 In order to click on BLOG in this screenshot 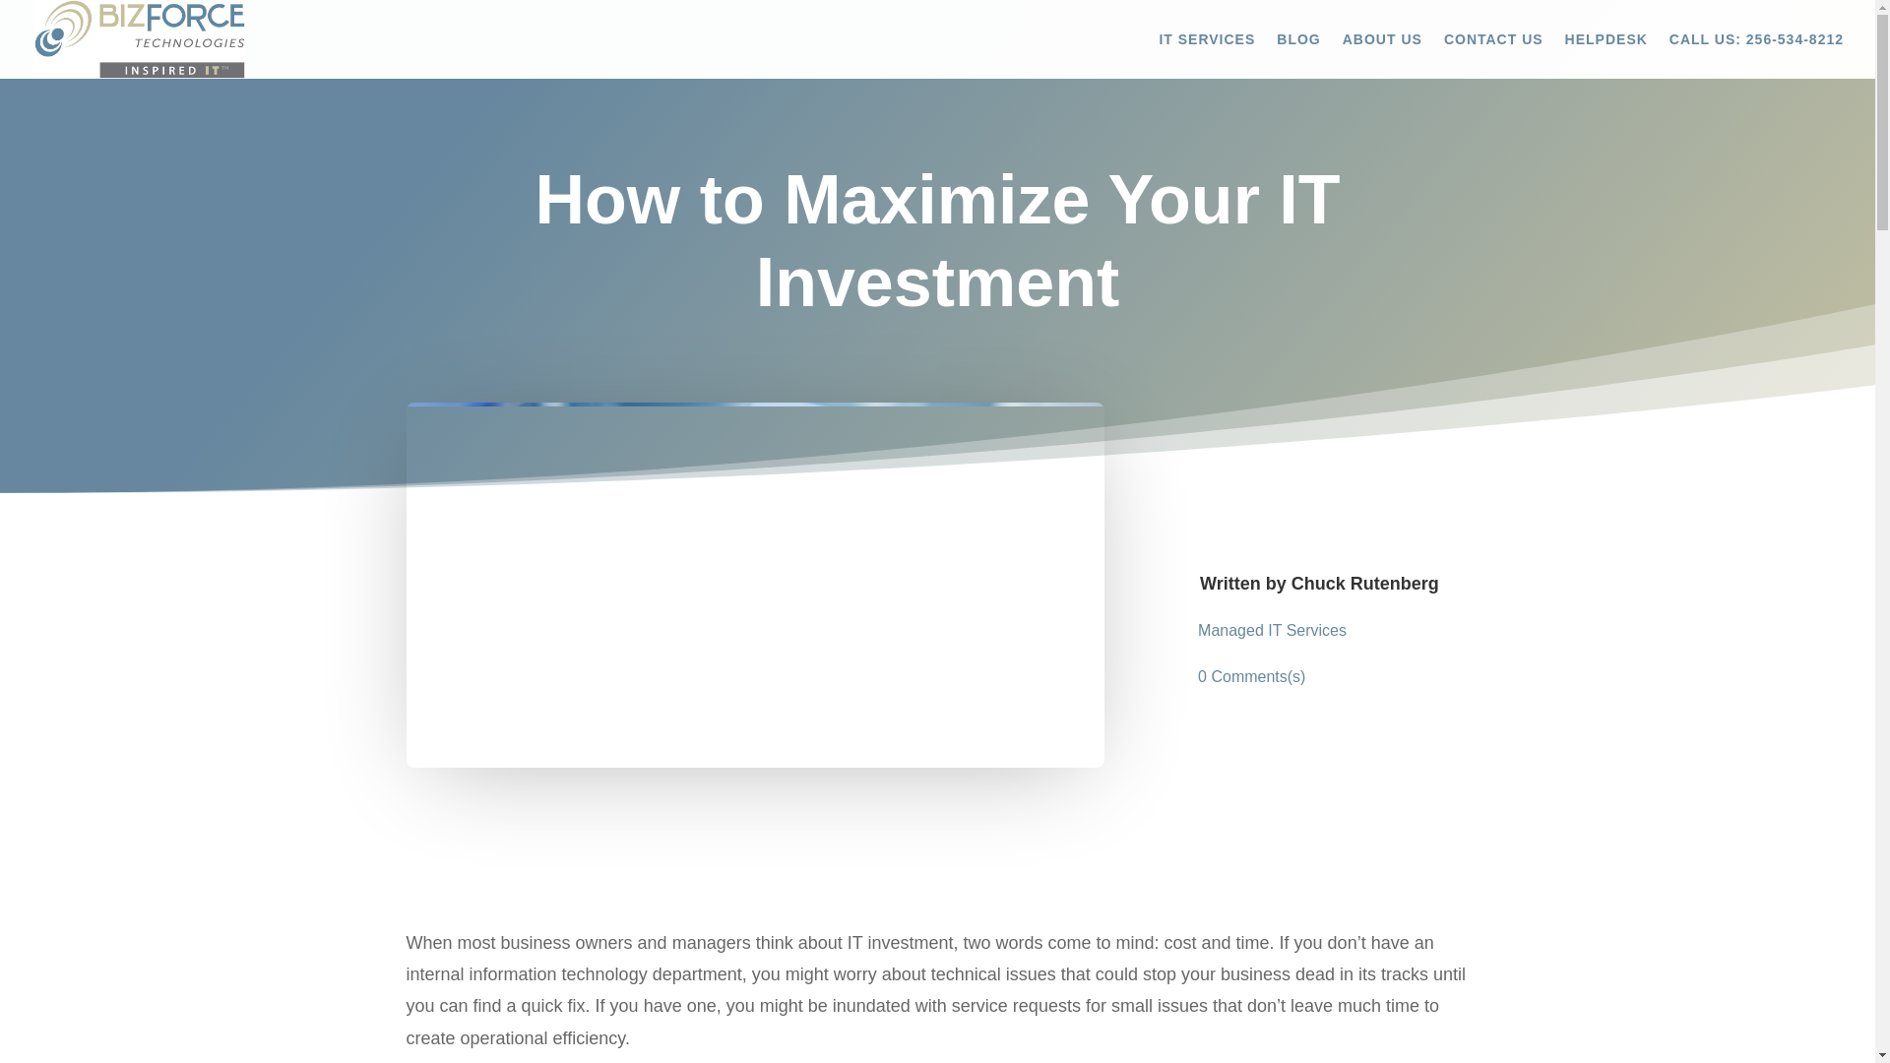, I will do `click(1297, 55)`.